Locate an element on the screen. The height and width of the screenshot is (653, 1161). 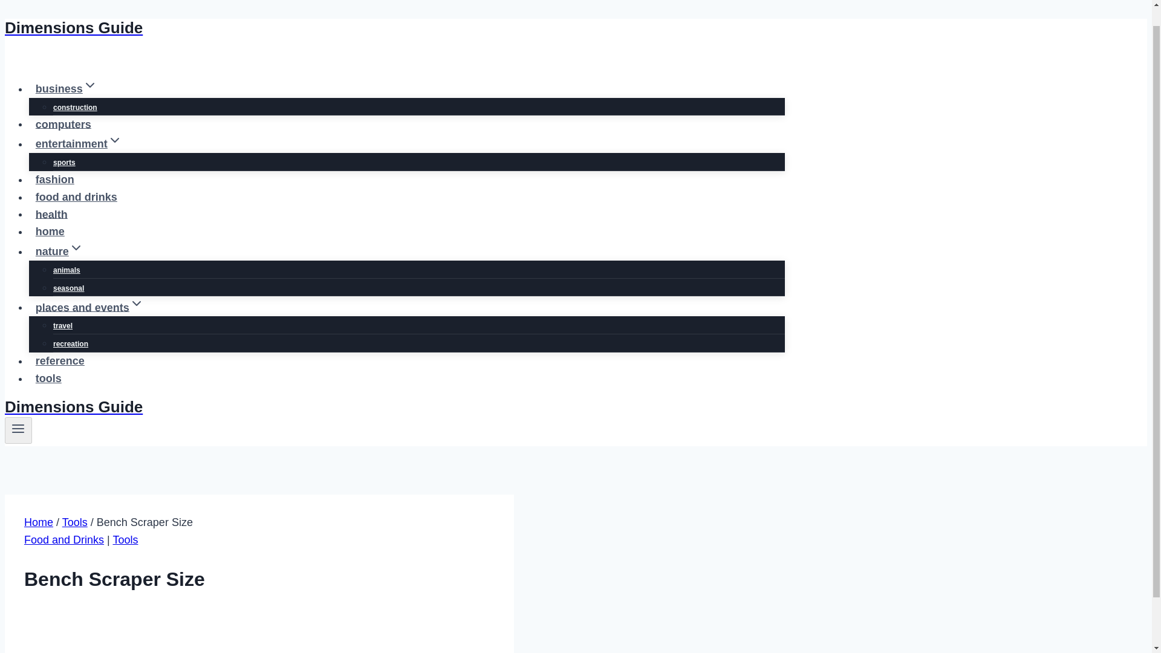
expand is located at coordinates (89, 85).